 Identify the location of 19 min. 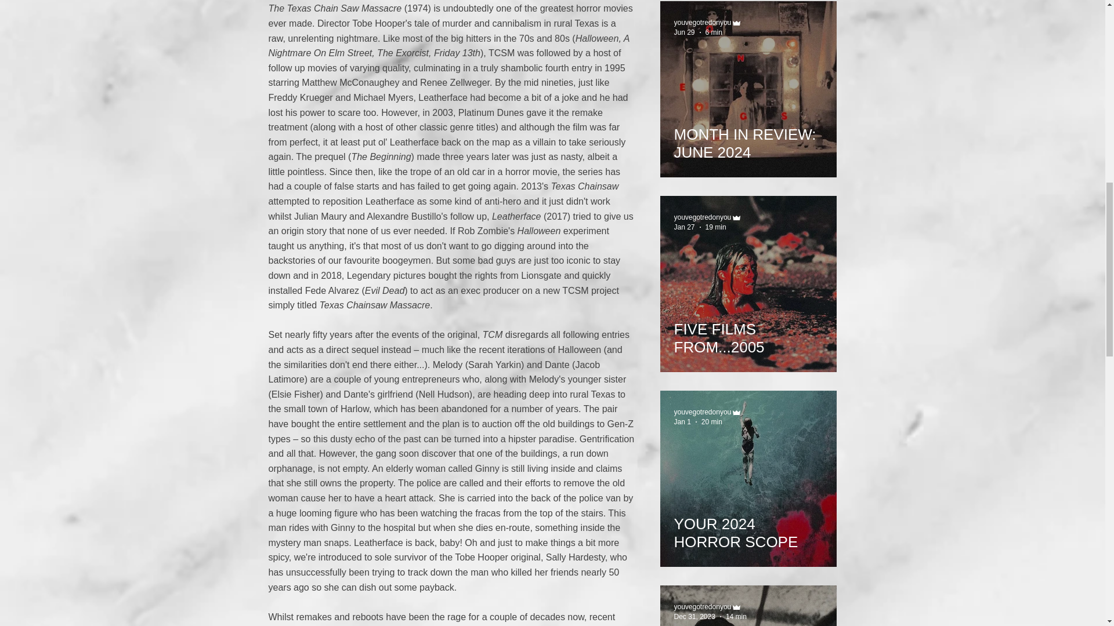
(715, 227).